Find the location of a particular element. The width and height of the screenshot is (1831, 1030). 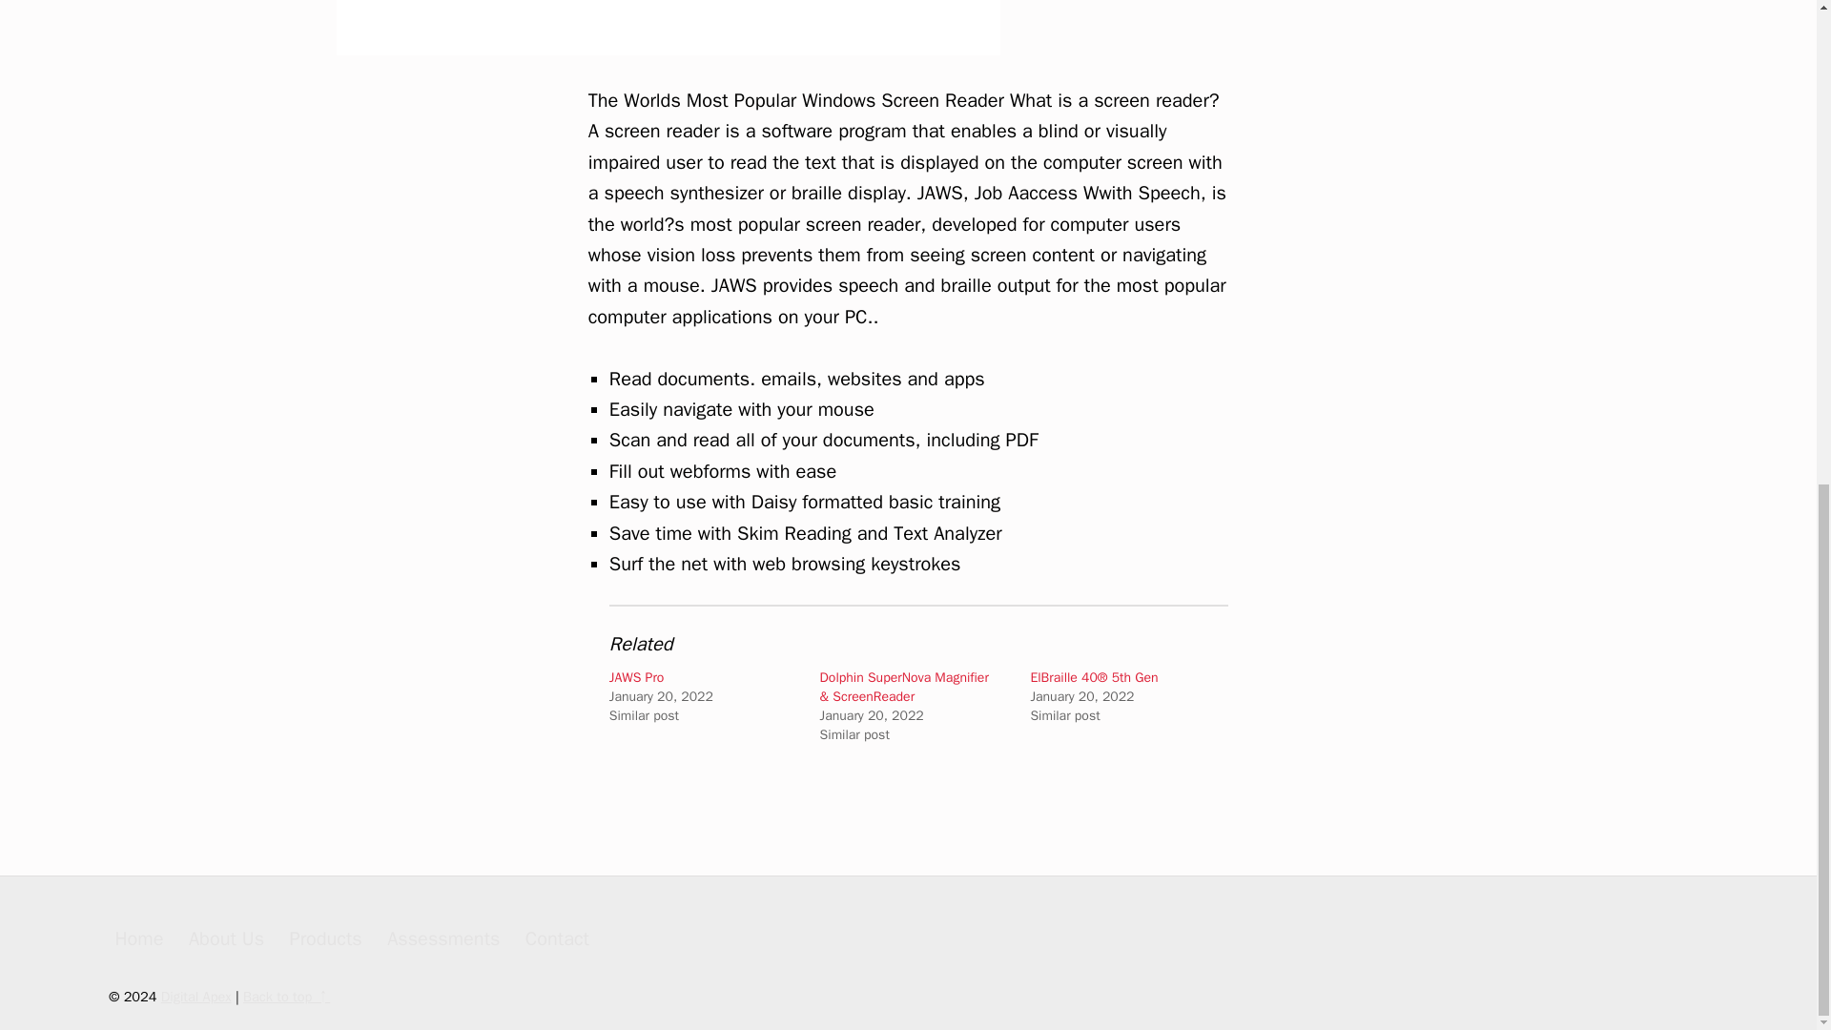

Digital Apex is located at coordinates (196, 996).